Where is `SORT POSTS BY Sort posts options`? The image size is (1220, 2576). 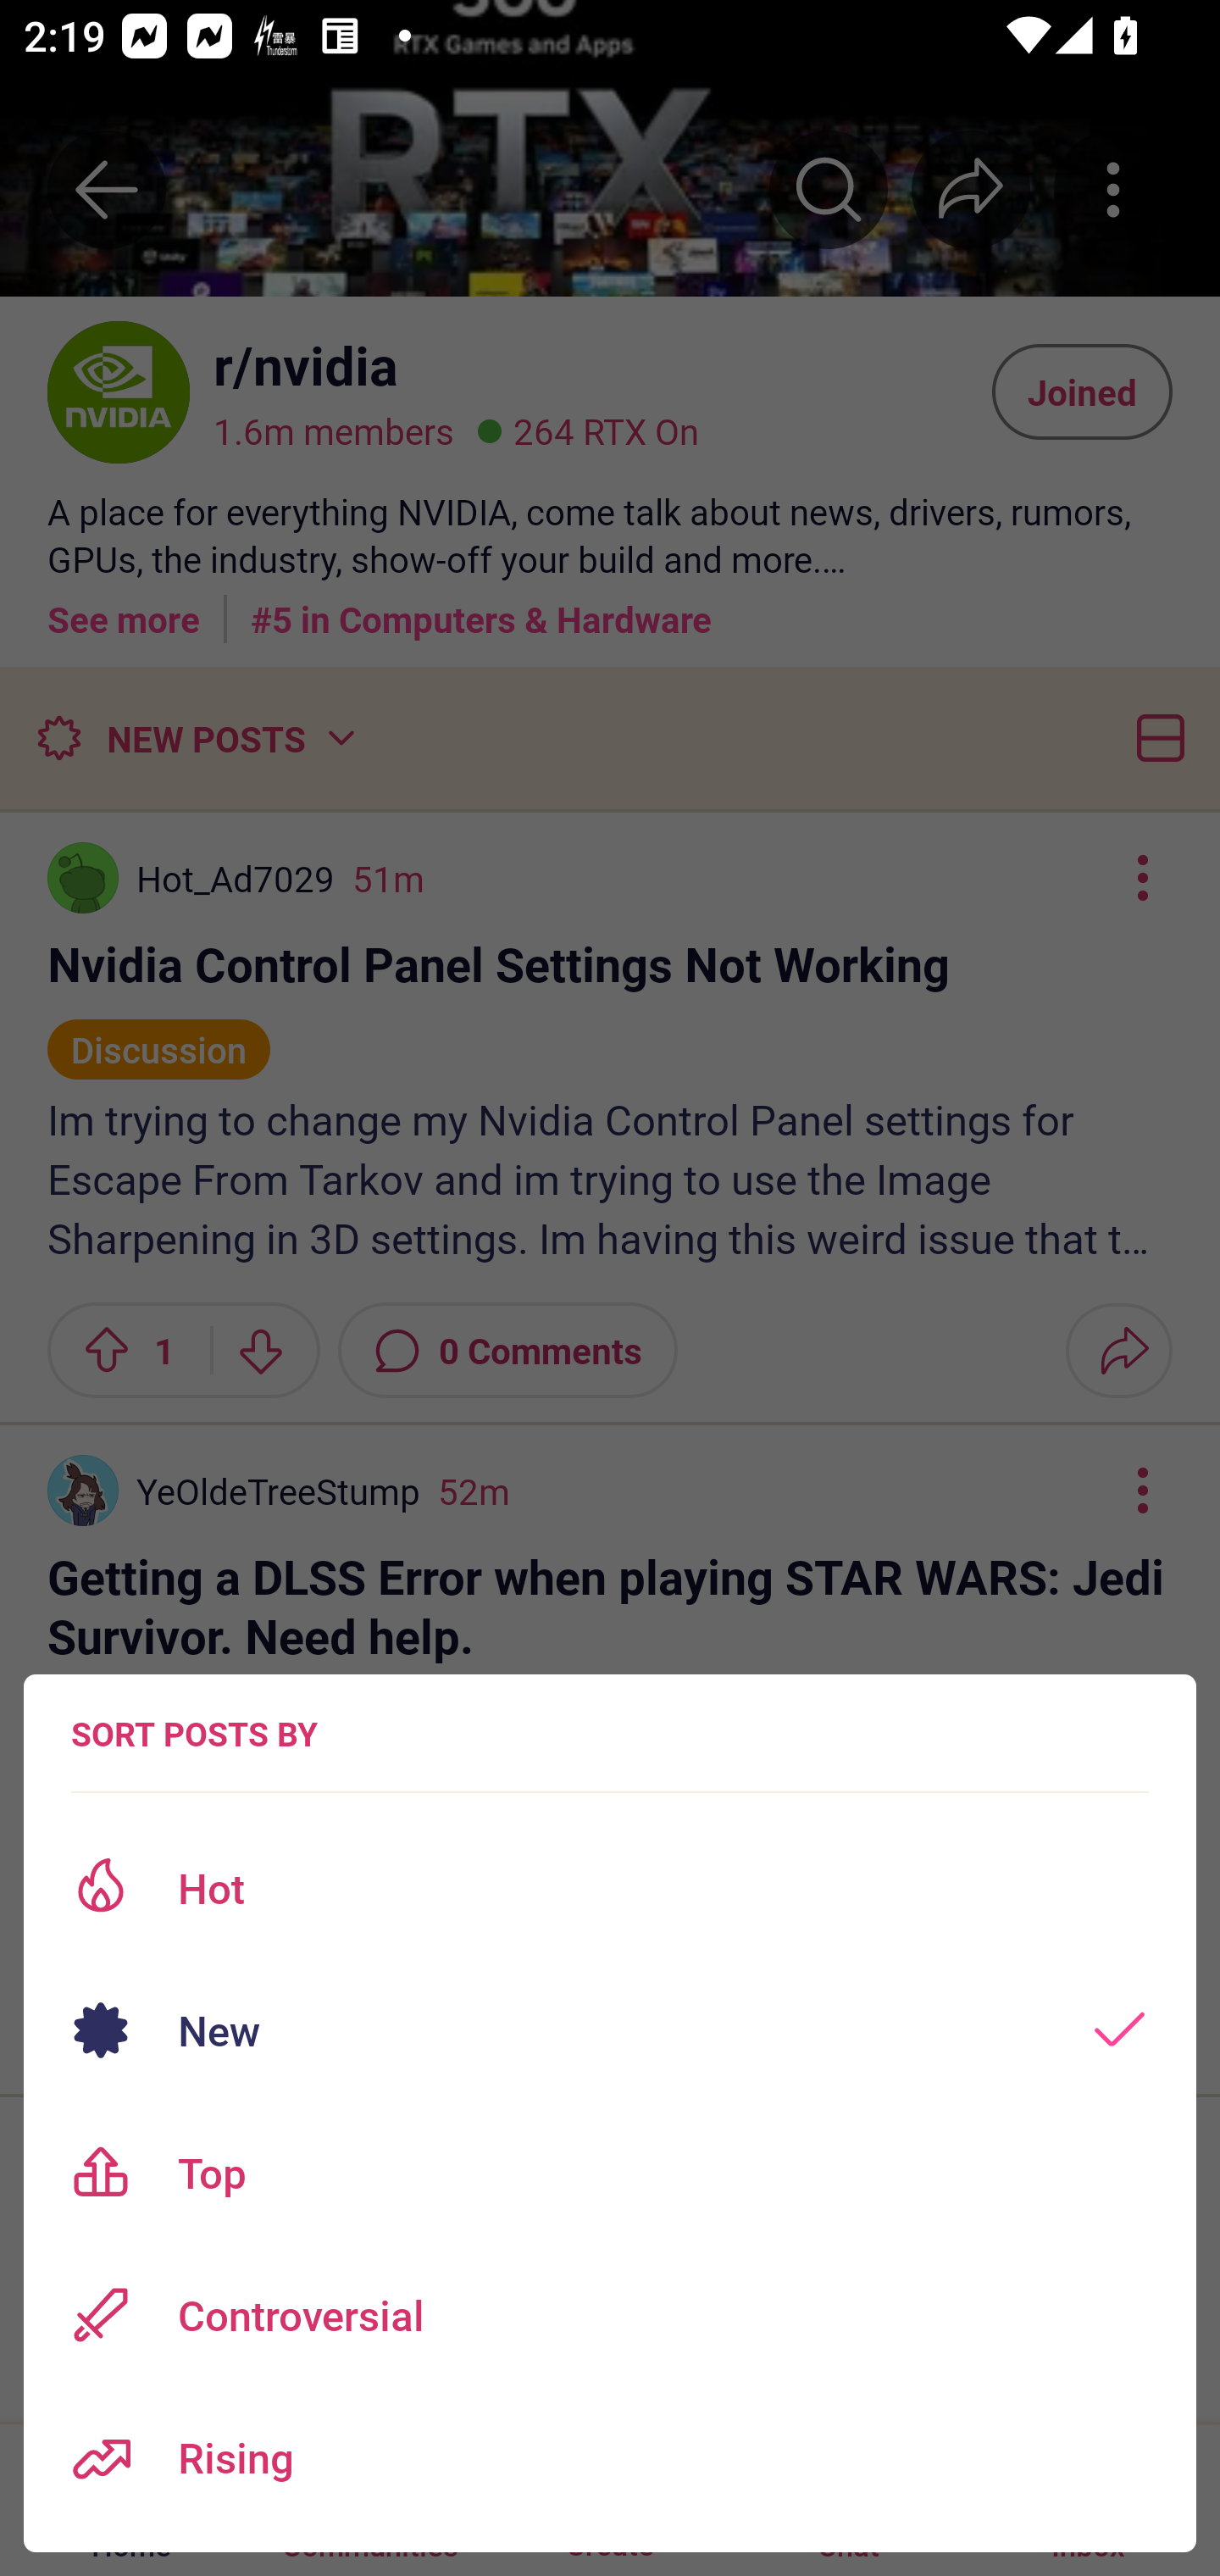 SORT POSTS BY Sort posts options is located at coordinates (193, 1734).